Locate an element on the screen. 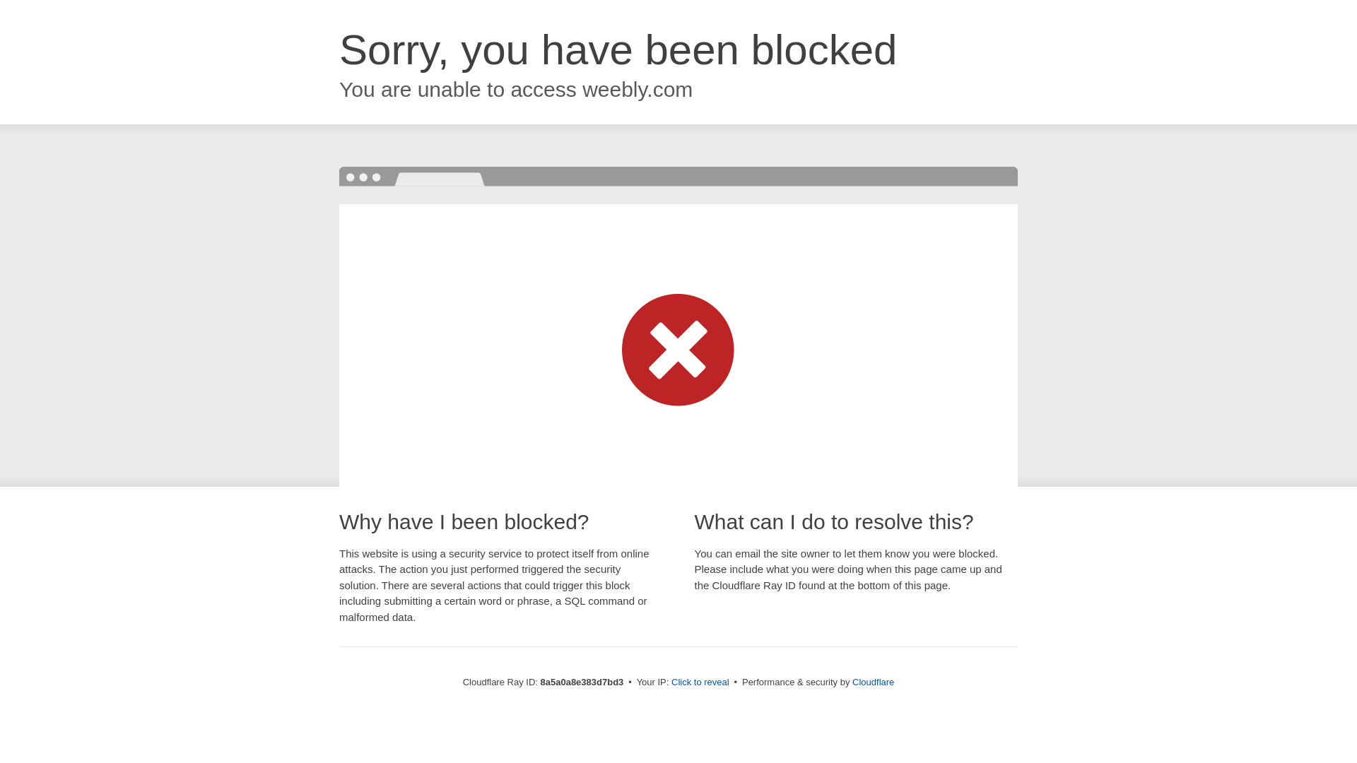 This screenshot has height=763, width=1357. Click to reveal is located at coordinates (700, 682).